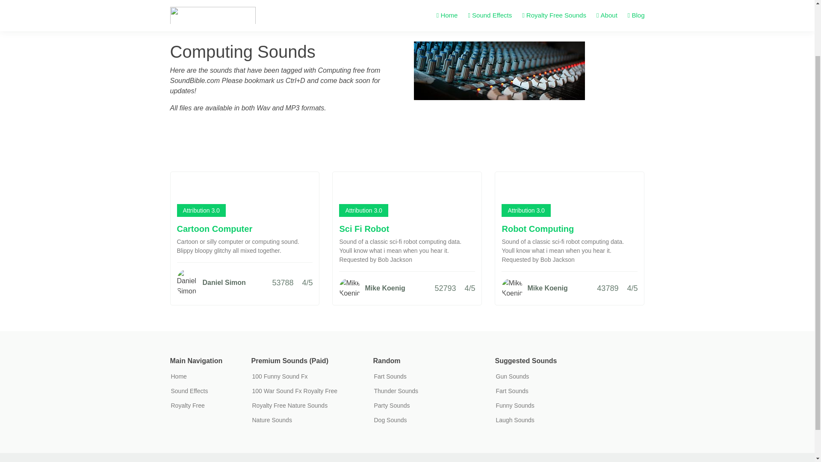  What do you see at coordinates (512, 376) in the screenshot?
I see `Gun Sounds` at bounding box center [512, 376].